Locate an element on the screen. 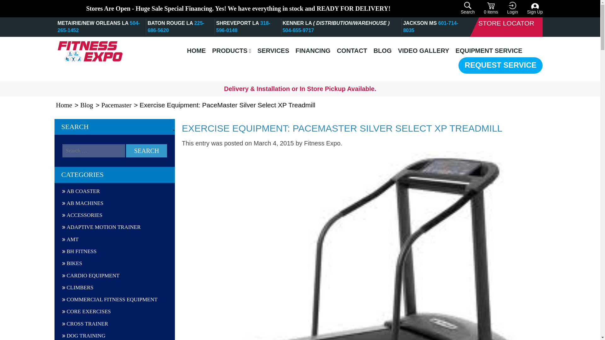 The width and height of the screenshot is (605, 340). CONTACT is located at coordinates (352, 51).